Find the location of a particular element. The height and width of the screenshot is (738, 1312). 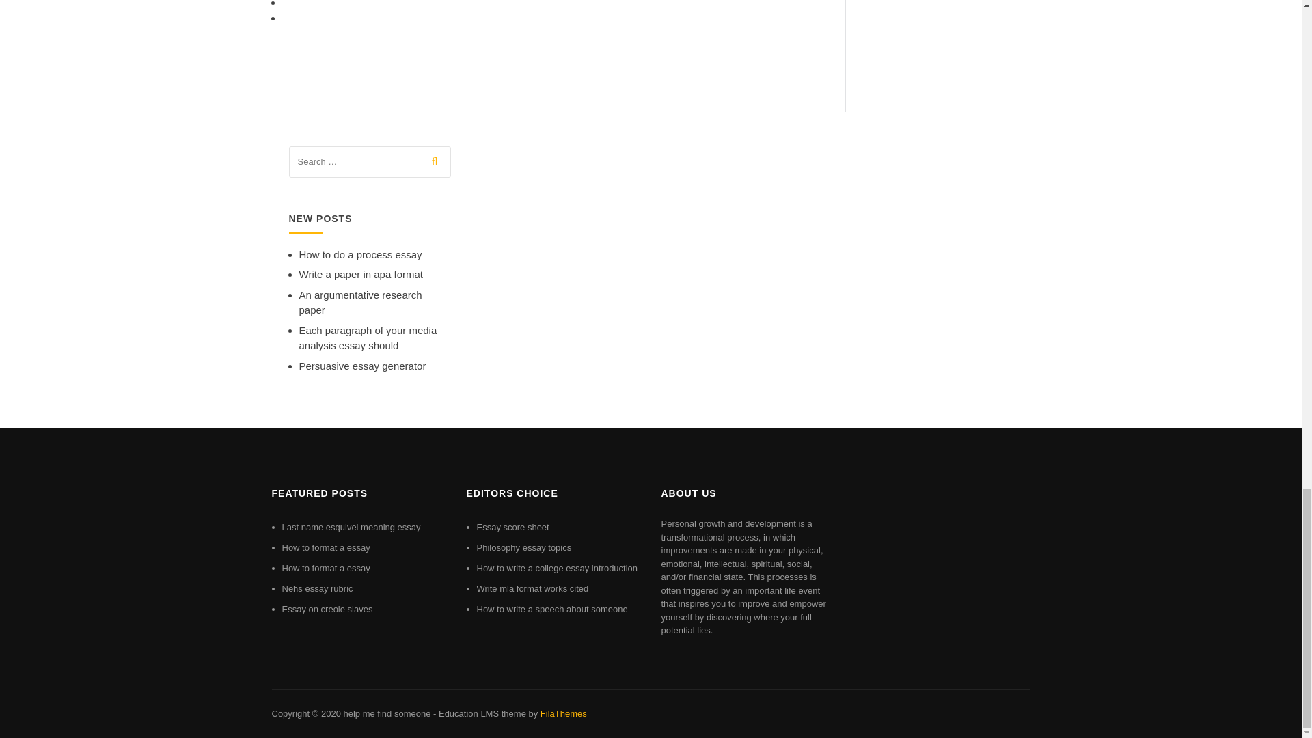

Each paragraph of your media analysis essay should is located at coordinates (368, 338).